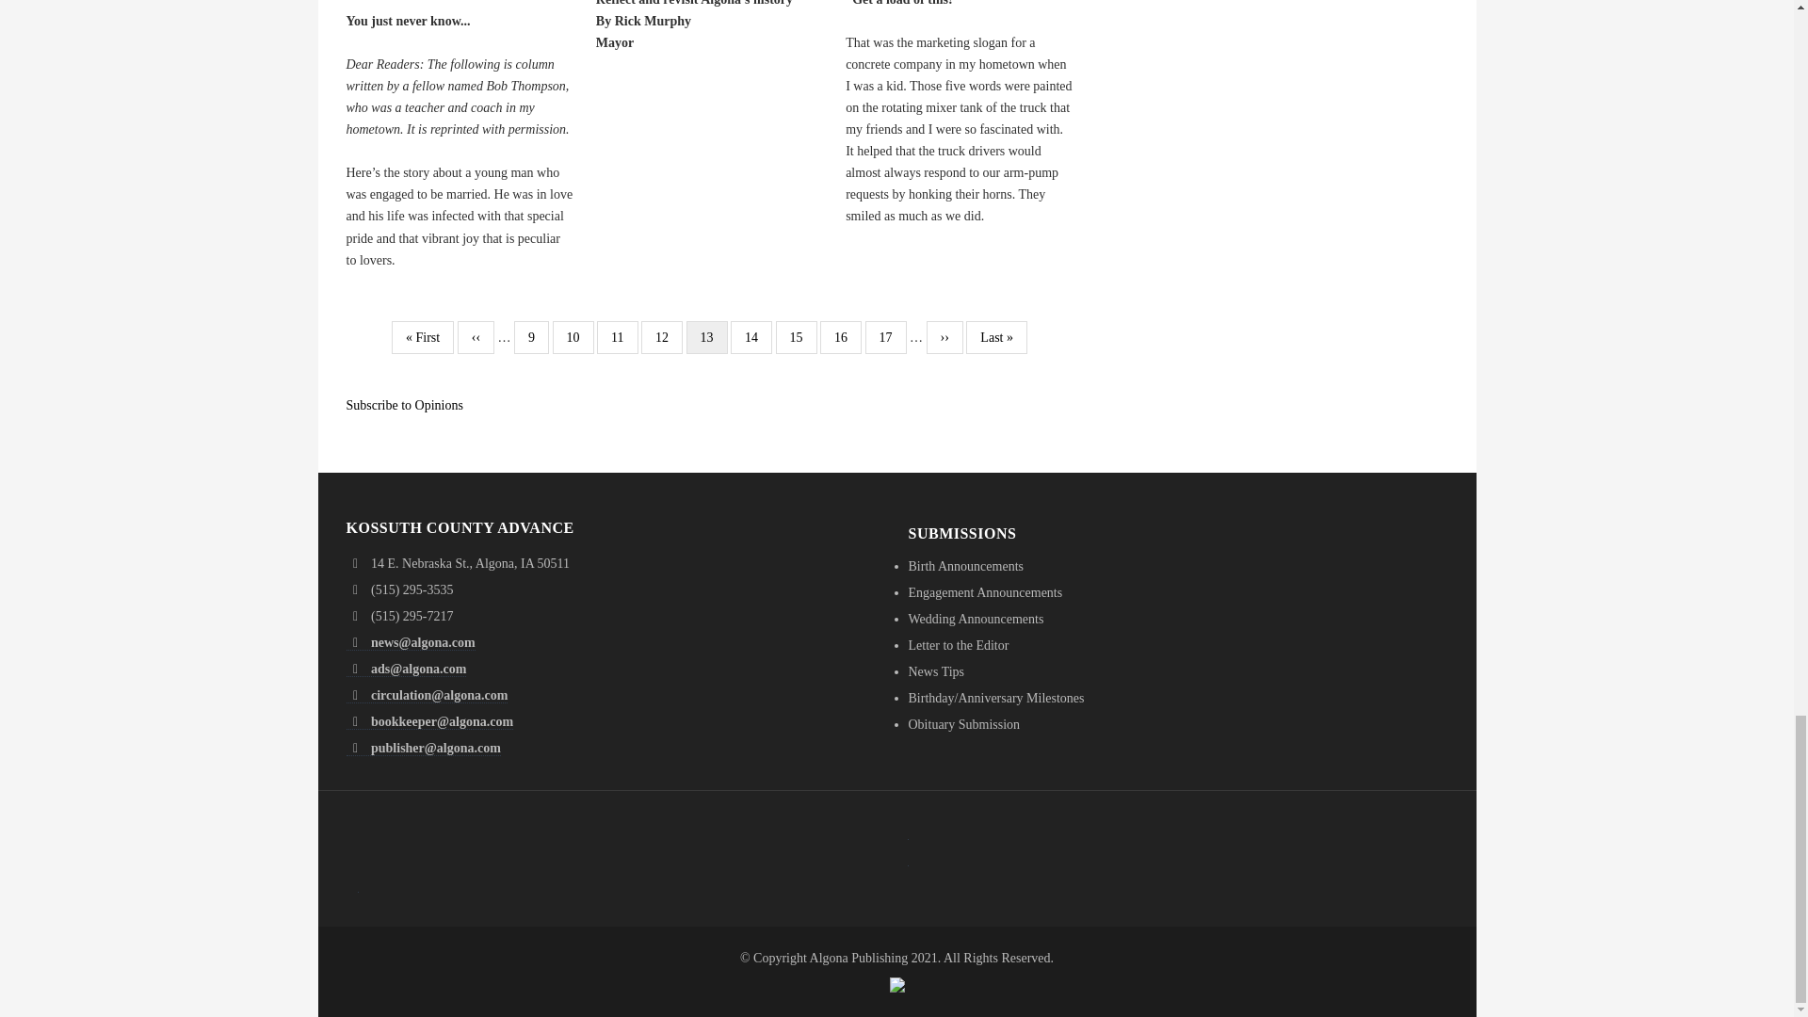 This screenshot has height=1017, width=1808. Describe the element at coordinates (707, 337) in the screenshot. I see `Current page` at that location.